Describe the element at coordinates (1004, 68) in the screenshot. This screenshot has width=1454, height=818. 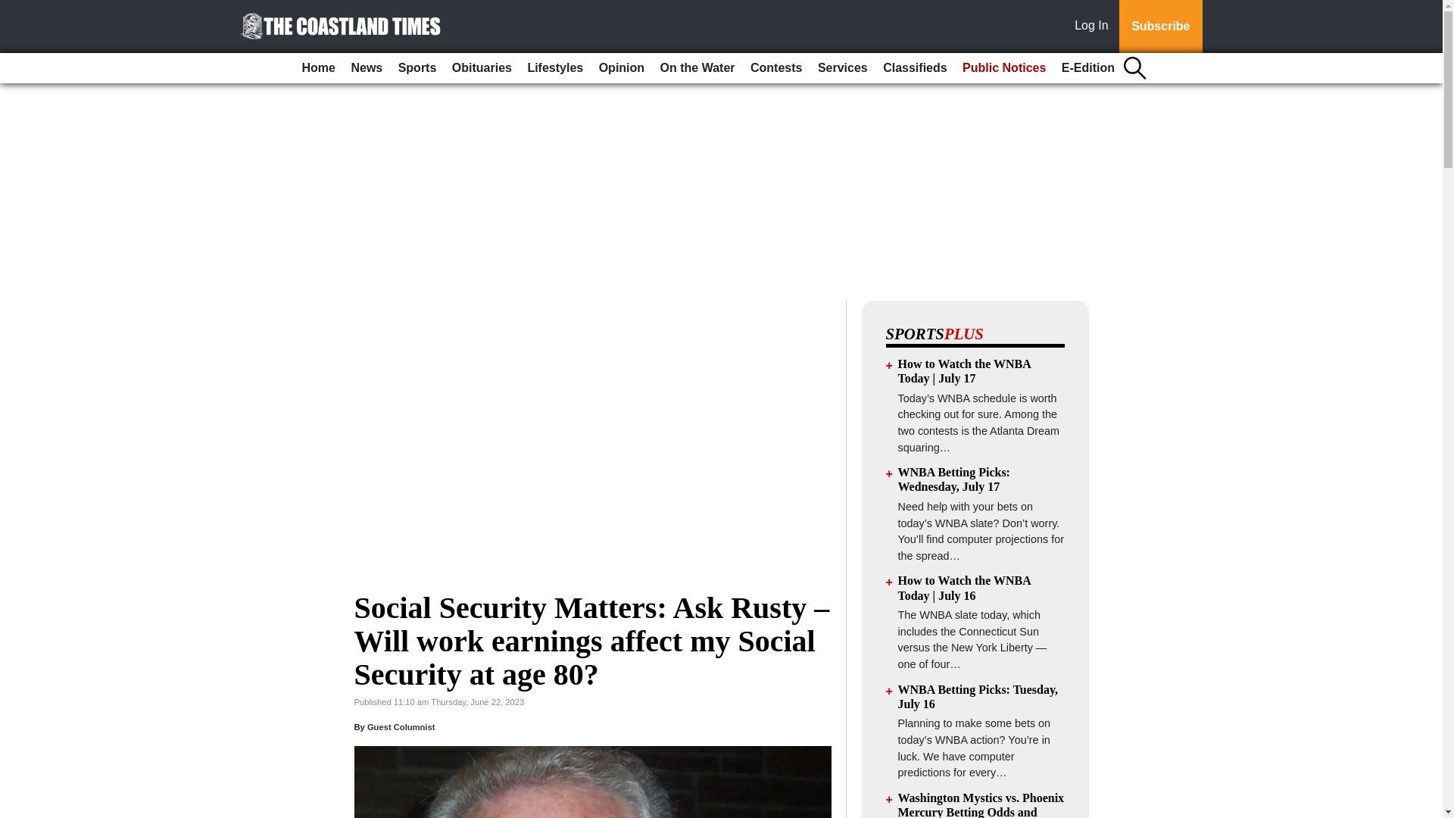
I see `Public Notices` at that location.